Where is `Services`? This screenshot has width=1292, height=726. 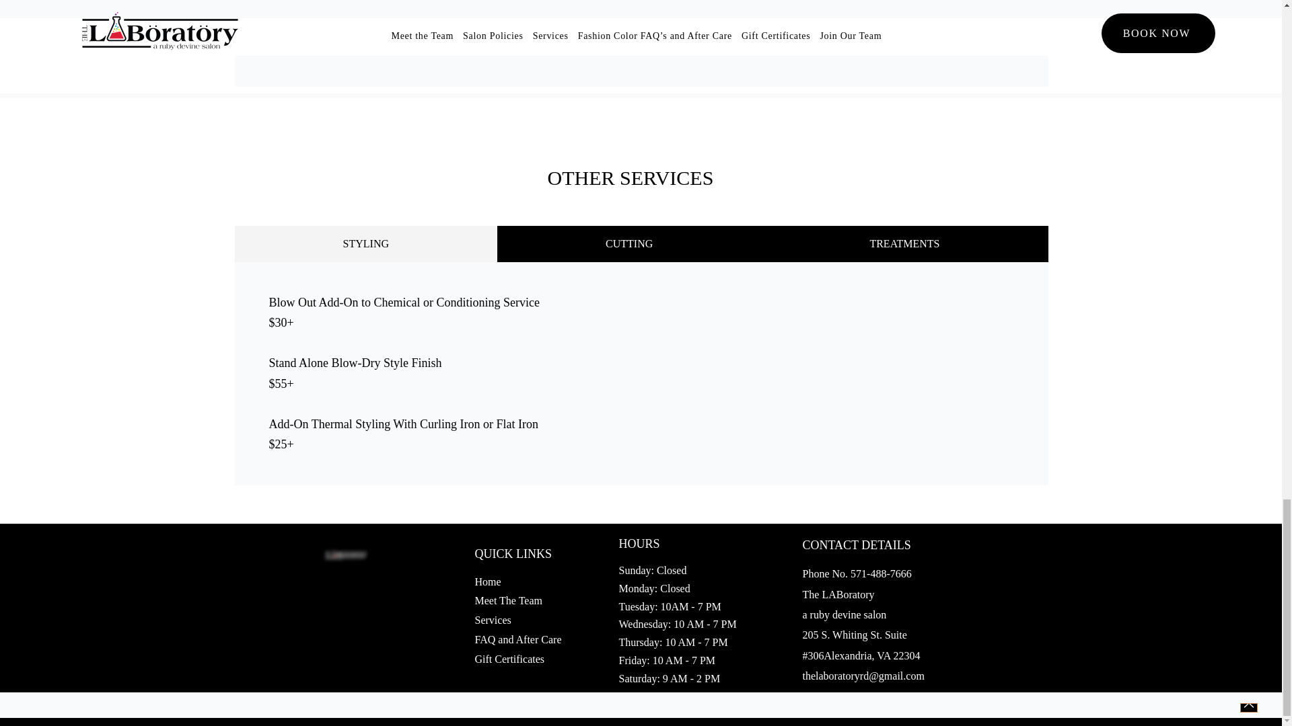
Services is located at coordinates (493, 620).